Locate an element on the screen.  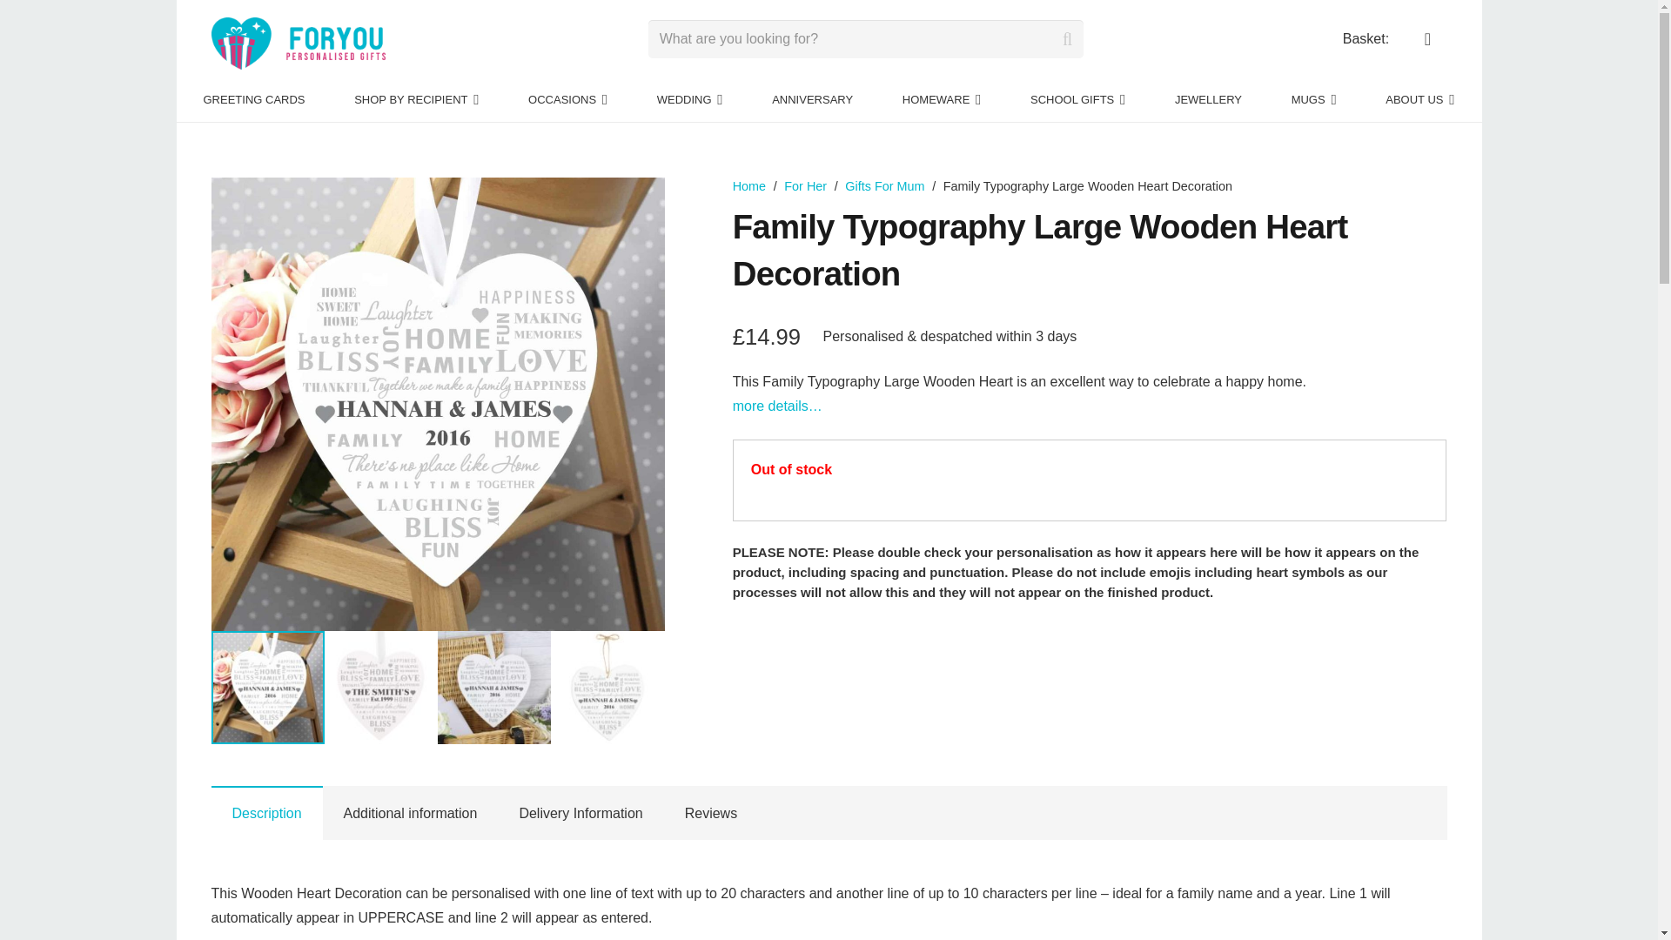
Basket: is located at coordinates (1366, 38).